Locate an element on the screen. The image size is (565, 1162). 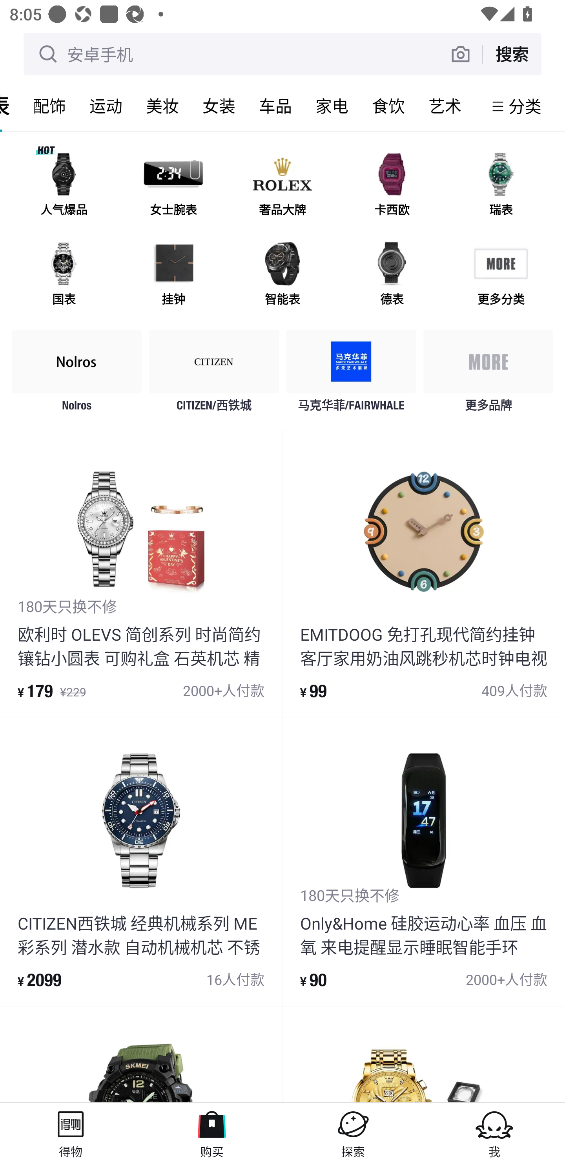
车品 is located at coordinates (275, 106).